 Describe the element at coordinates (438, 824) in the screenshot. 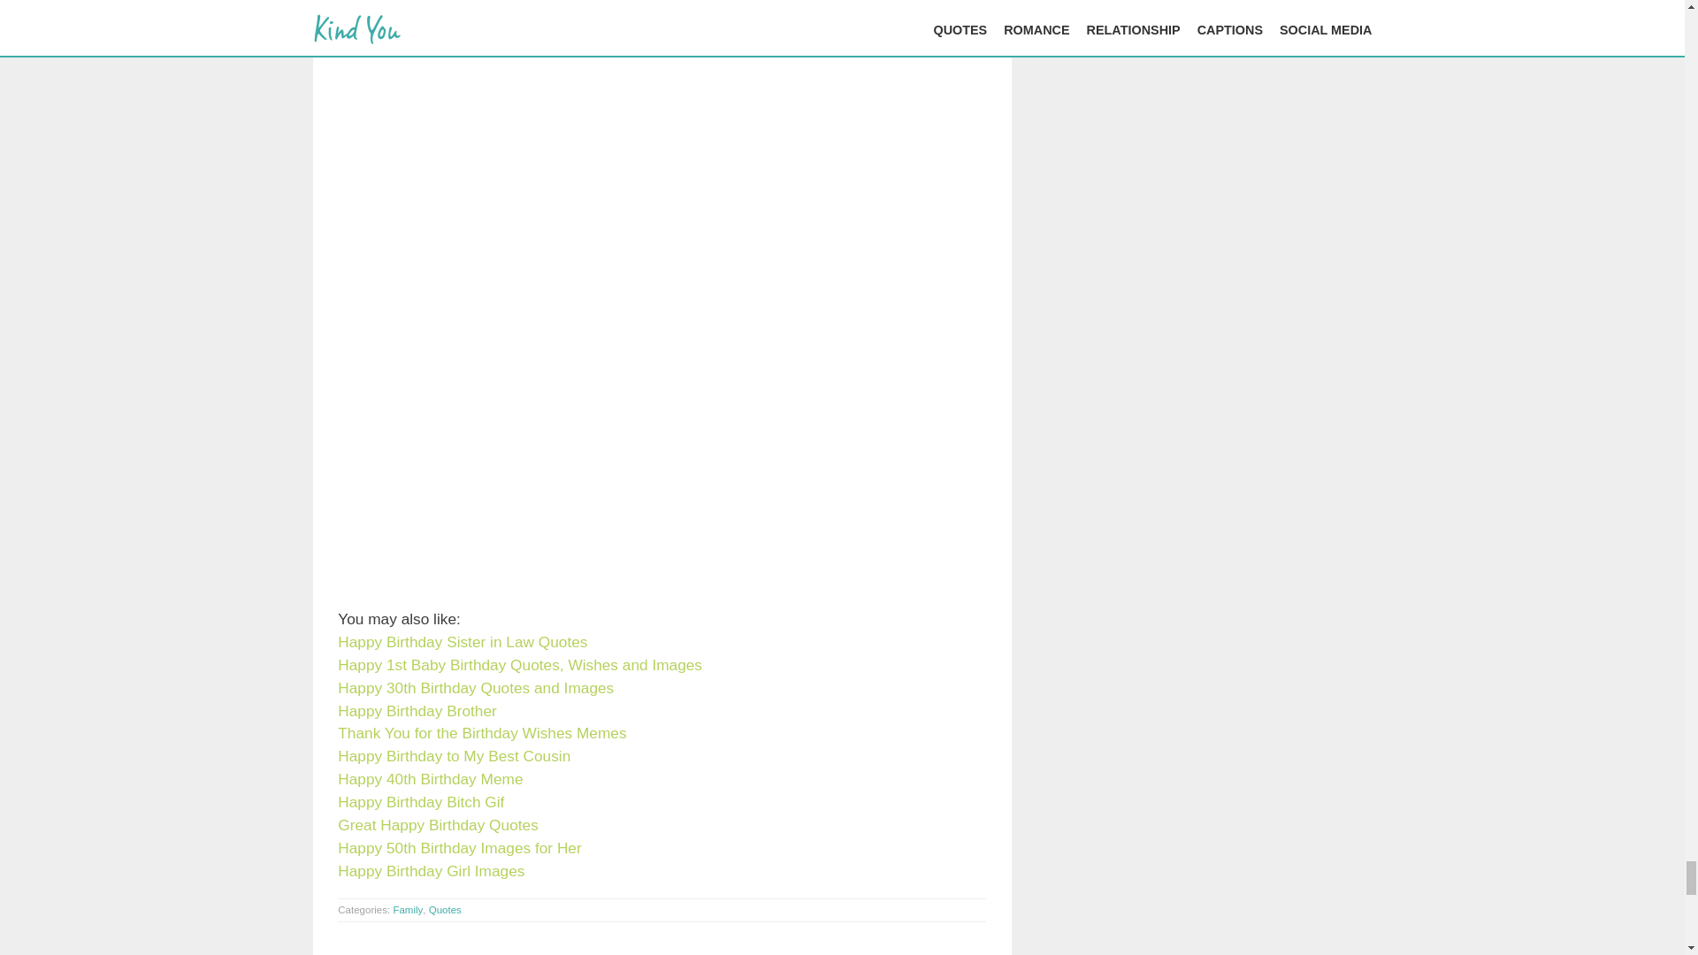

I see `Great Happy Birthday Quotes` at that location.